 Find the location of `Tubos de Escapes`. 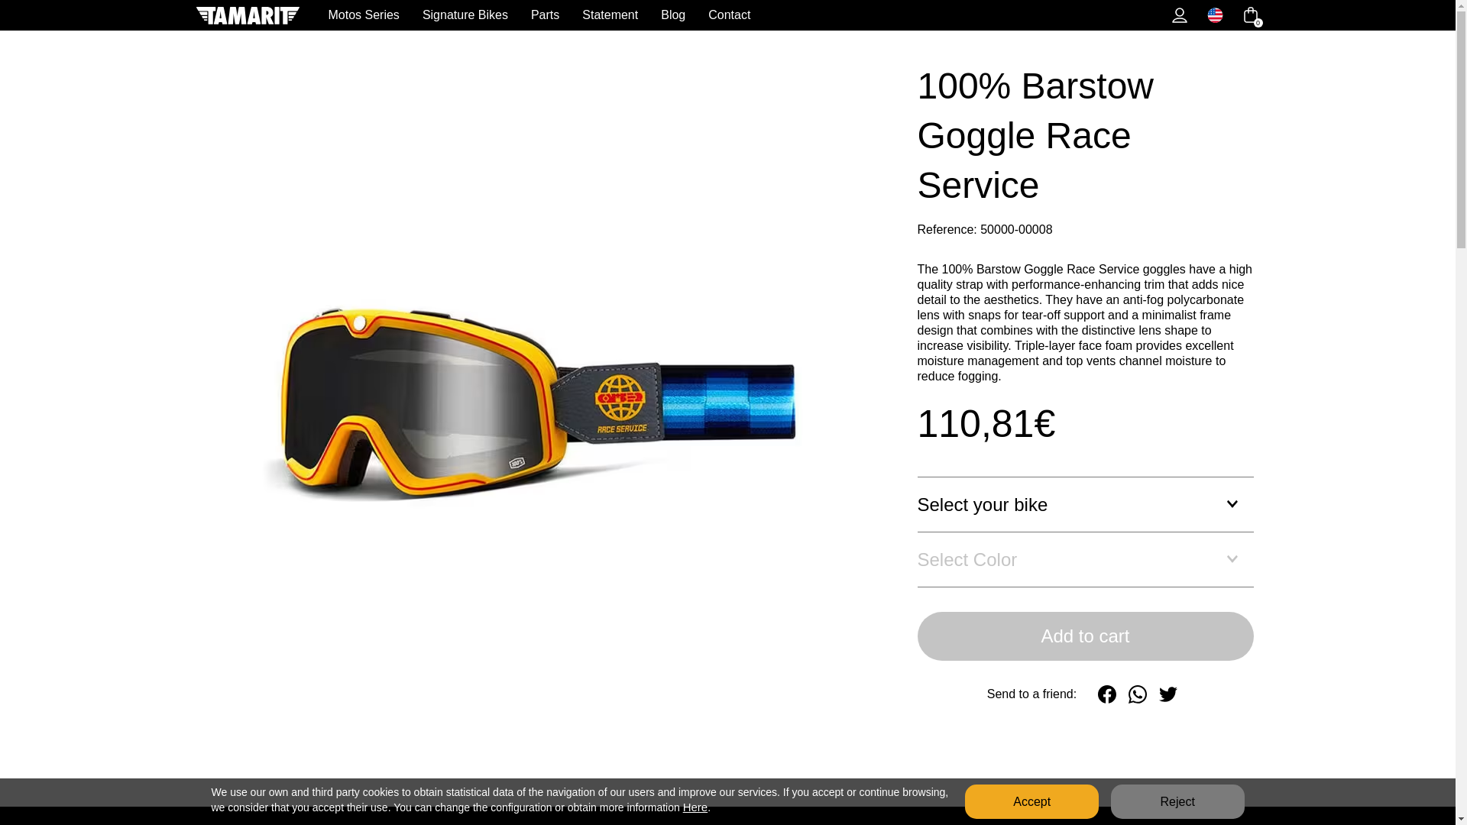

Tubos de Escapes is located at coordinates (445, 37).